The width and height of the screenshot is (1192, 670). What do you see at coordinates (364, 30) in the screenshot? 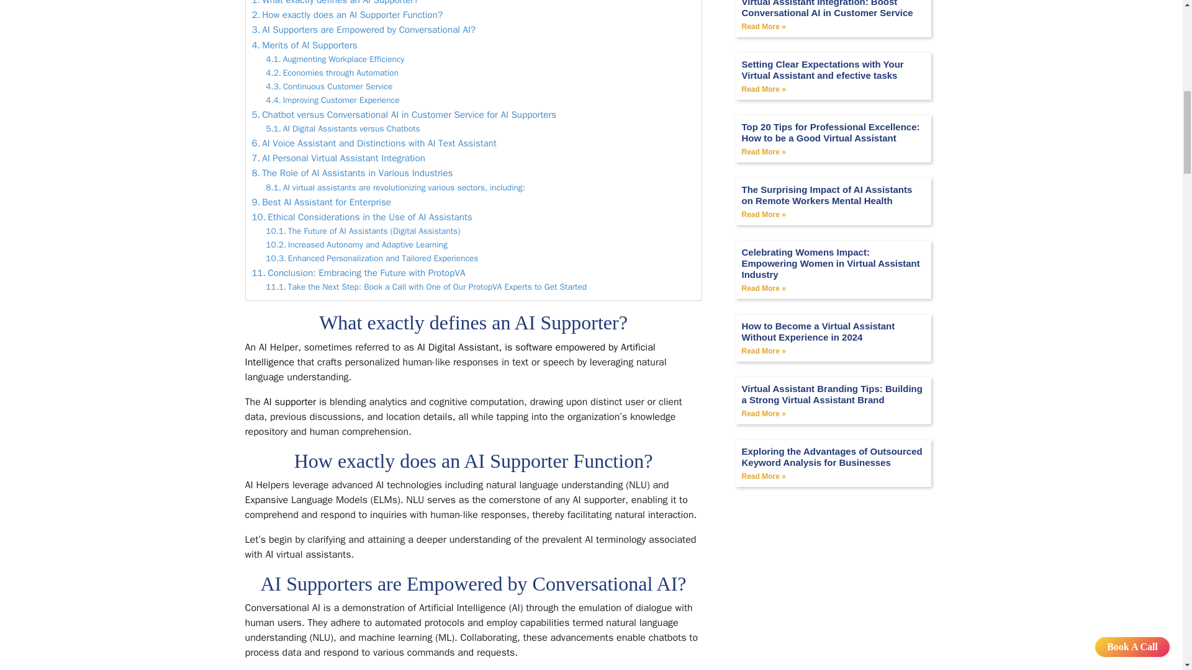
I see `AI Supporters are Empowered by Conversational AI?` at bounding box center [364, 30].